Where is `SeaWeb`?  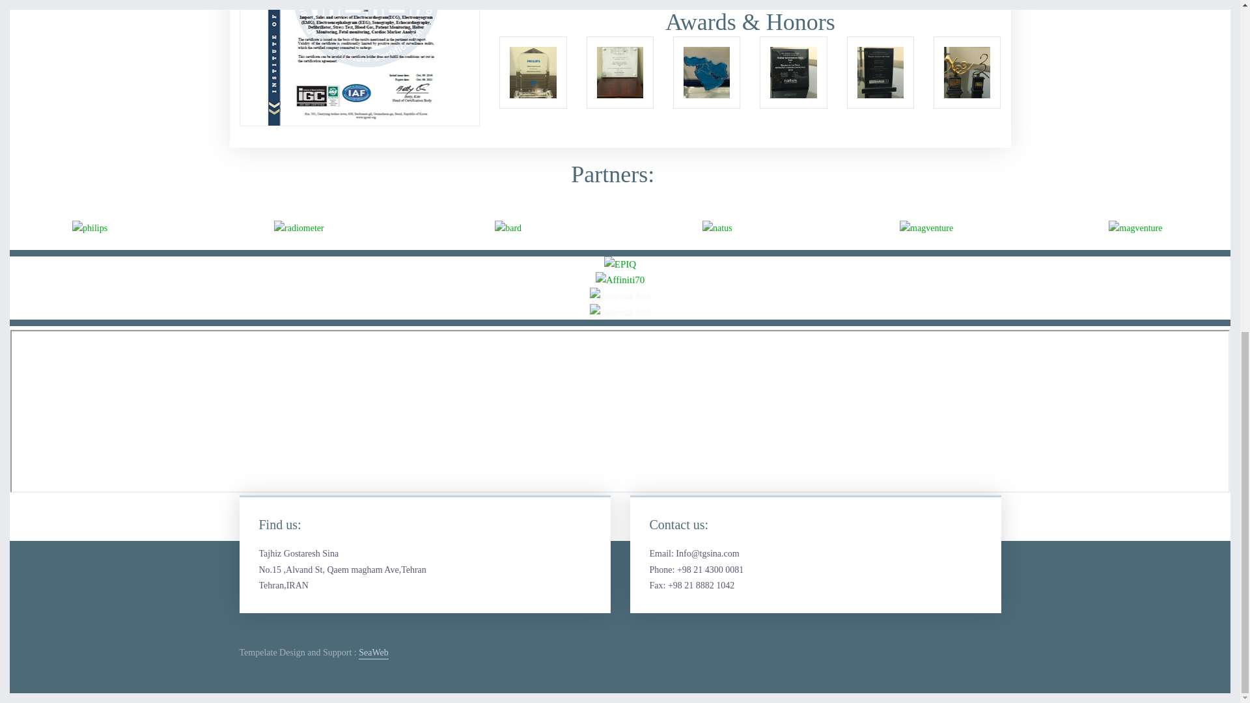
SeaWeb is located at coordinates (374, 652).